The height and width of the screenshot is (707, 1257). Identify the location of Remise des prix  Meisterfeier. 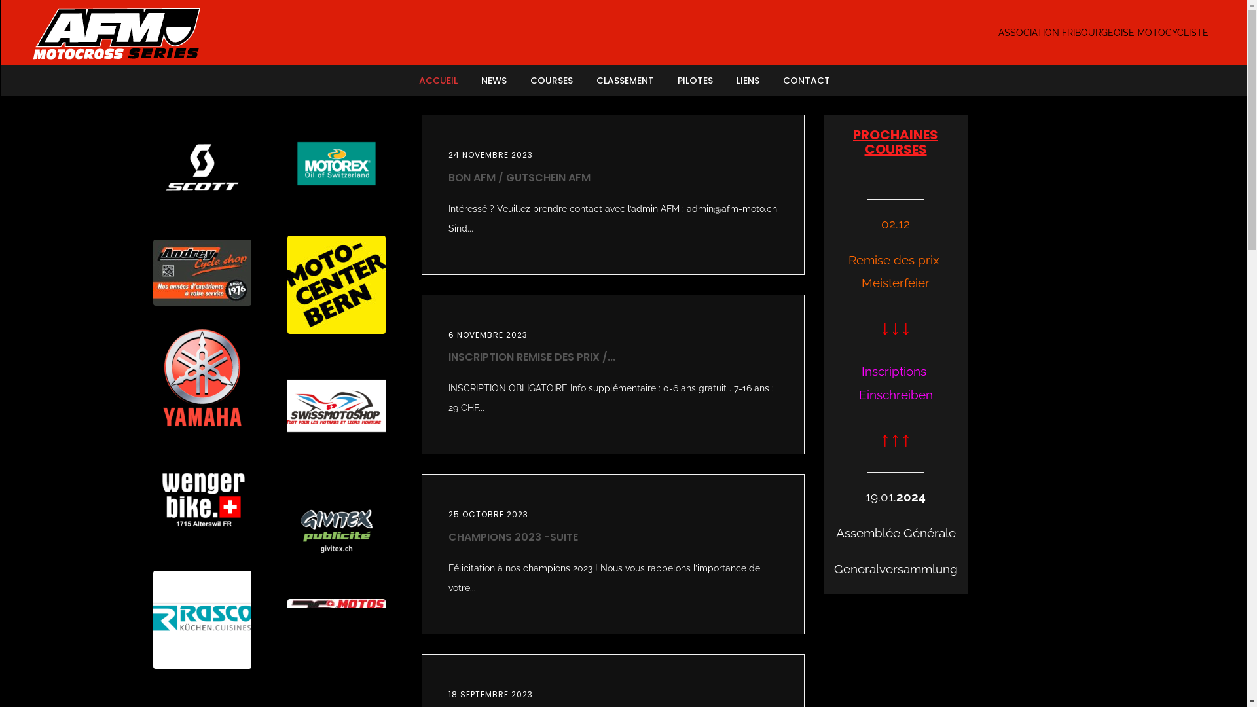
(896, 273).